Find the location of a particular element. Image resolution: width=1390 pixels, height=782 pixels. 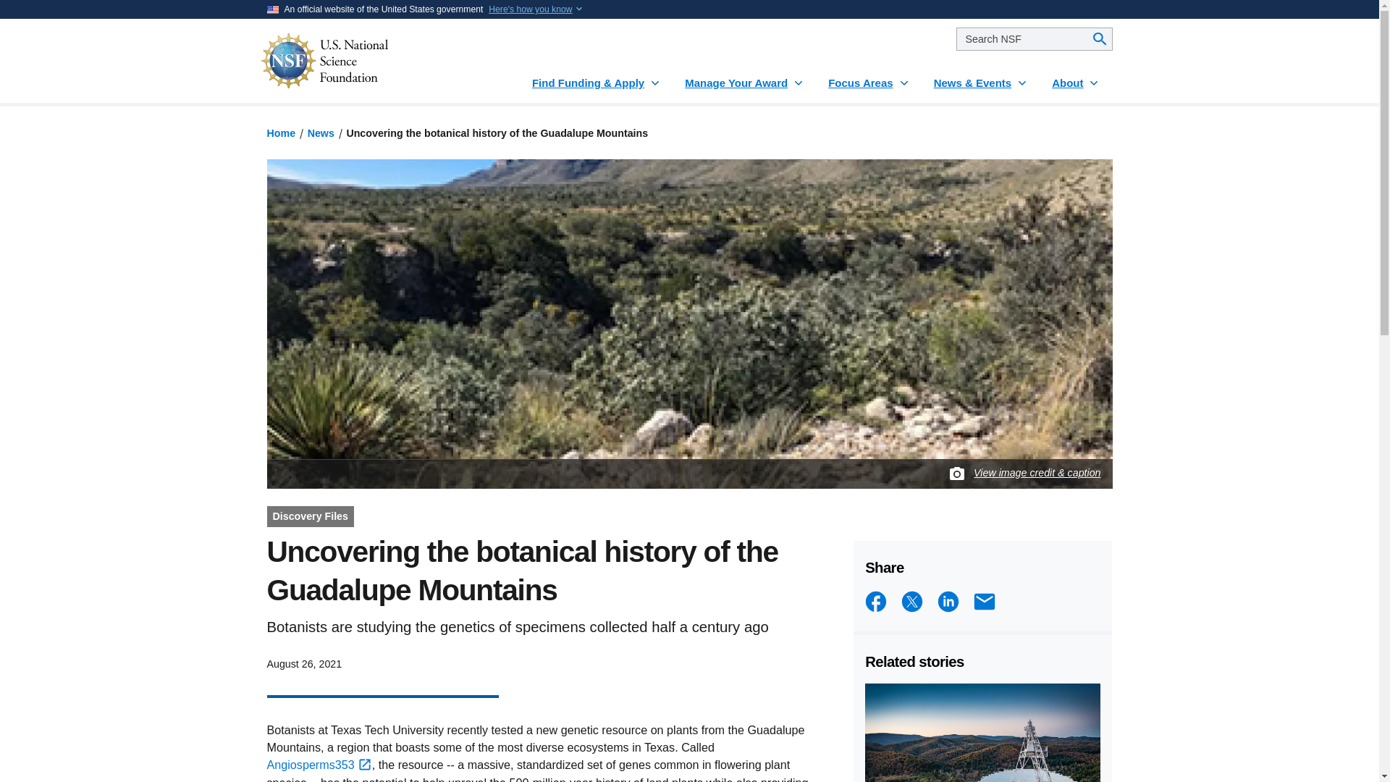

Facebook is located at coordinates (875, 601).